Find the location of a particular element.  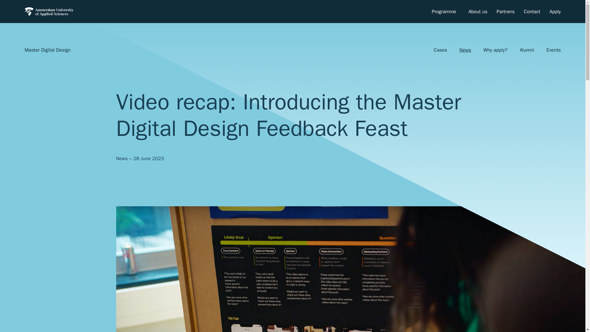

Programme is located at coordinates (444, 12).